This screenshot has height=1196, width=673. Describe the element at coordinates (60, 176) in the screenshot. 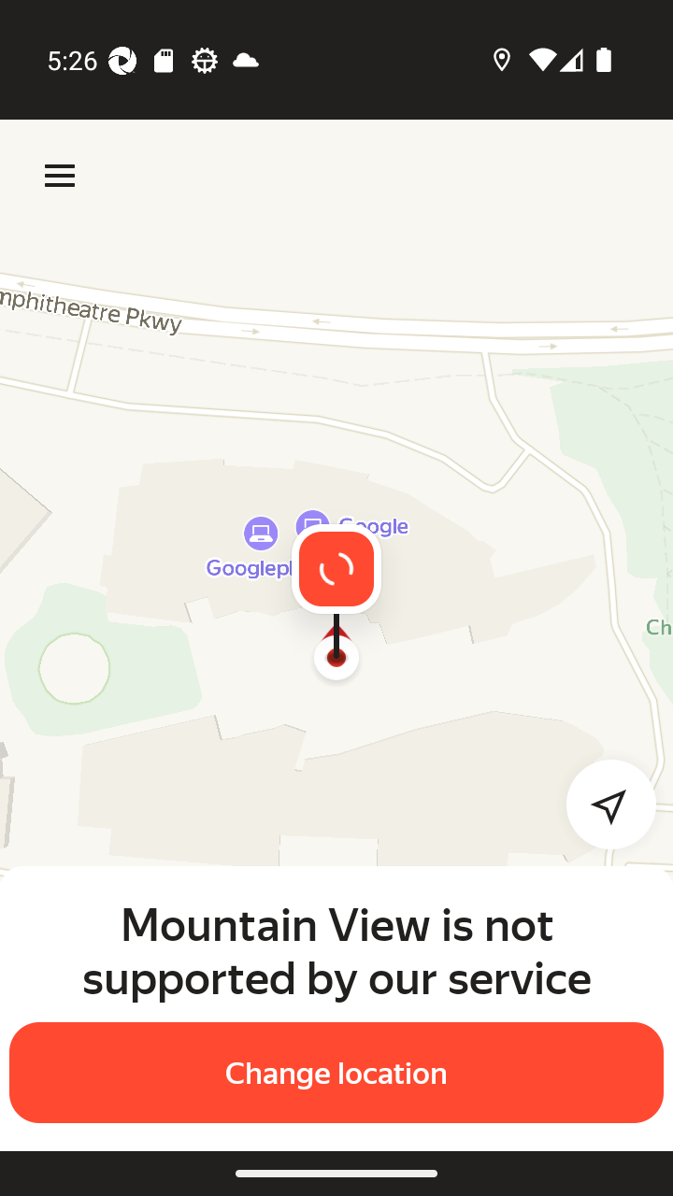

I see `Menu Menu Menu` at that location.